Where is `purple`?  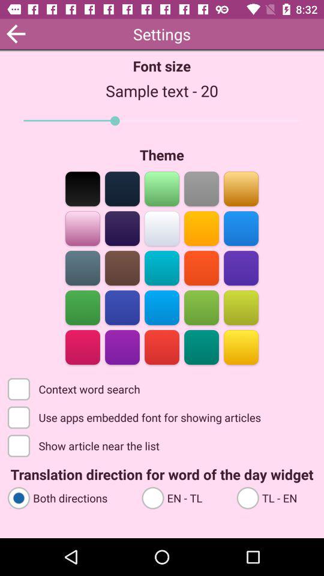 purple is located at coordinates (122, 228).